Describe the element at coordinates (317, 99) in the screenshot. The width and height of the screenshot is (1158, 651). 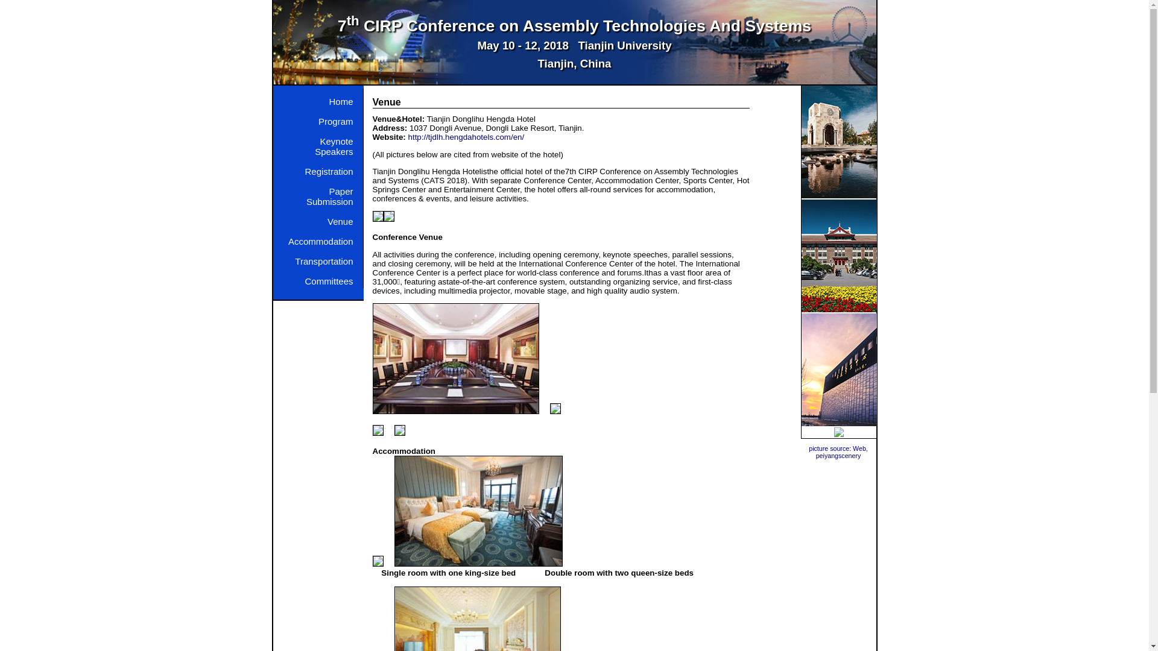
I see `Home` at that location.